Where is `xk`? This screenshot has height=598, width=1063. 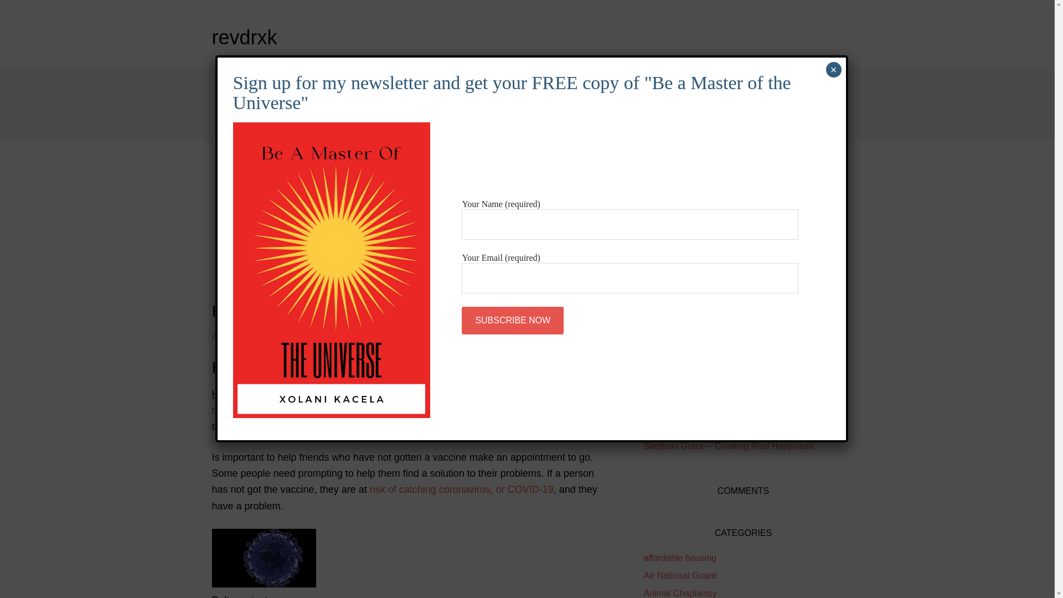 xk is located at coordinates (295, 337).